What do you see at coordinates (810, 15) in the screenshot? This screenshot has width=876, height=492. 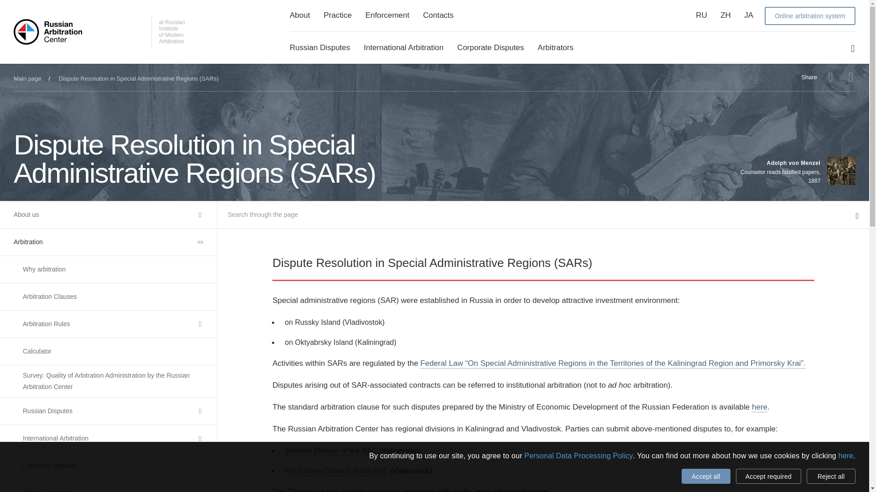 I see `Online arbitration system` at bounding box center [810, 15].